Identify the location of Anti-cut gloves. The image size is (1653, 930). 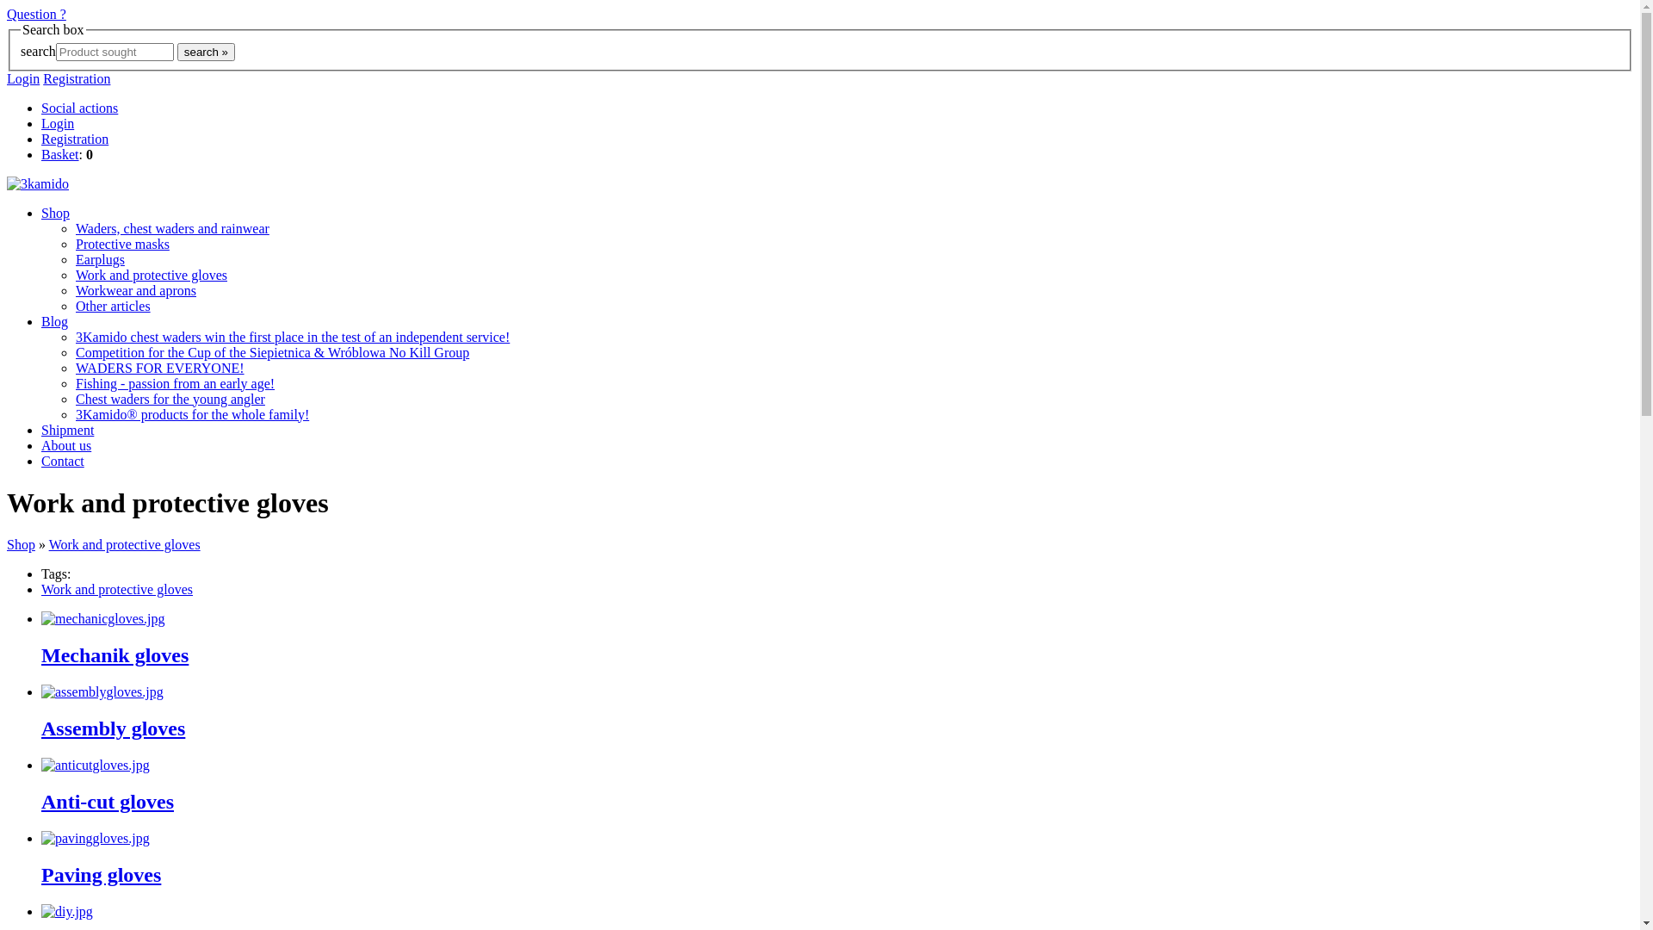
(108, 802).